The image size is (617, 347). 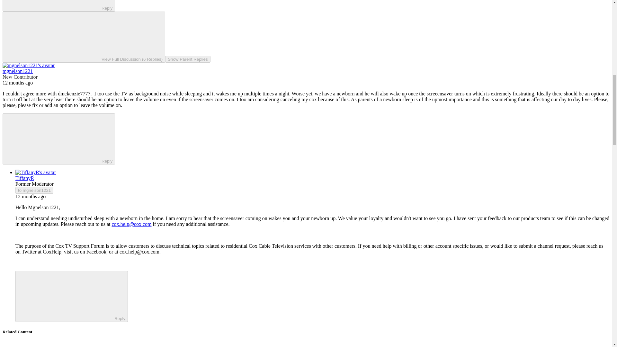 What do you see at coordinates (17, 83) in the screenshot?
I see `September 19, 2023 at 5:00 PM` at bounding box center [17, 83].